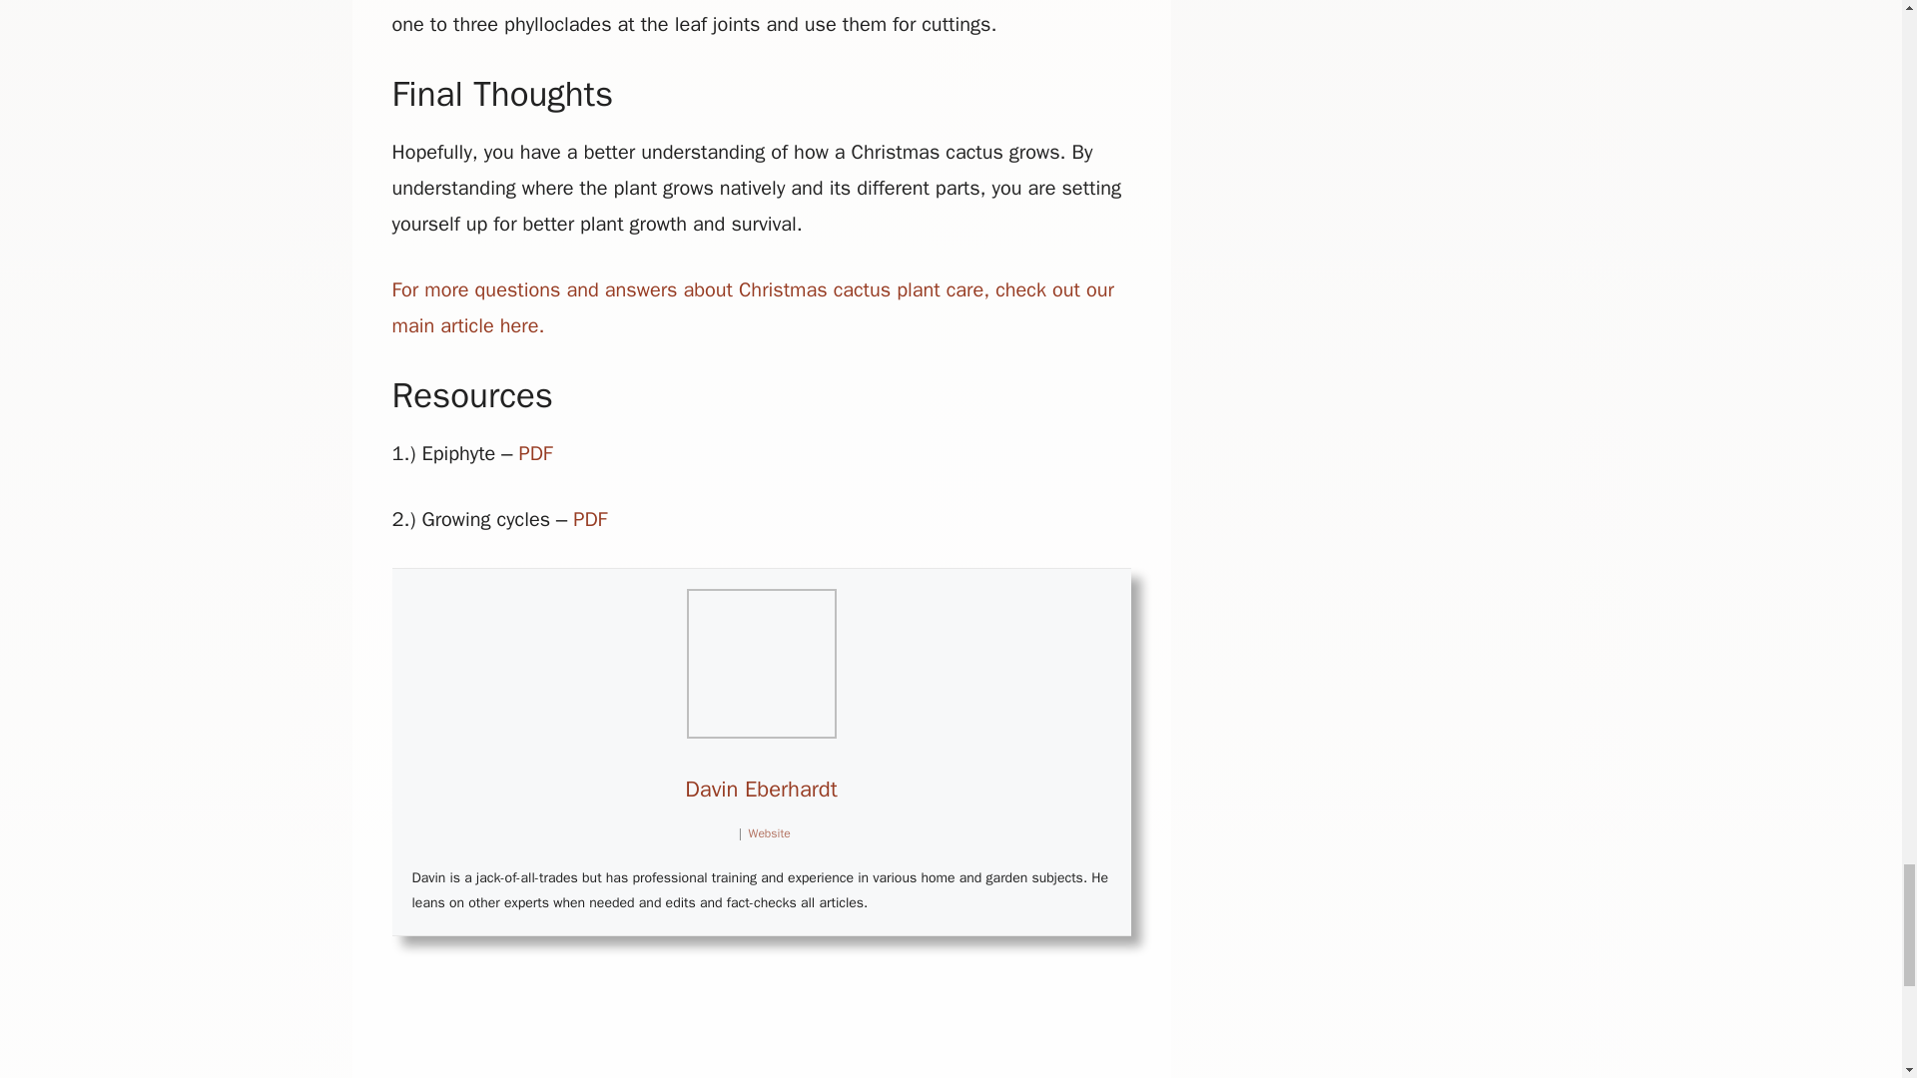 Image resolution: width=1917 pixels, height=1078 pixels. I want to click on PDF, so click(590, 519).